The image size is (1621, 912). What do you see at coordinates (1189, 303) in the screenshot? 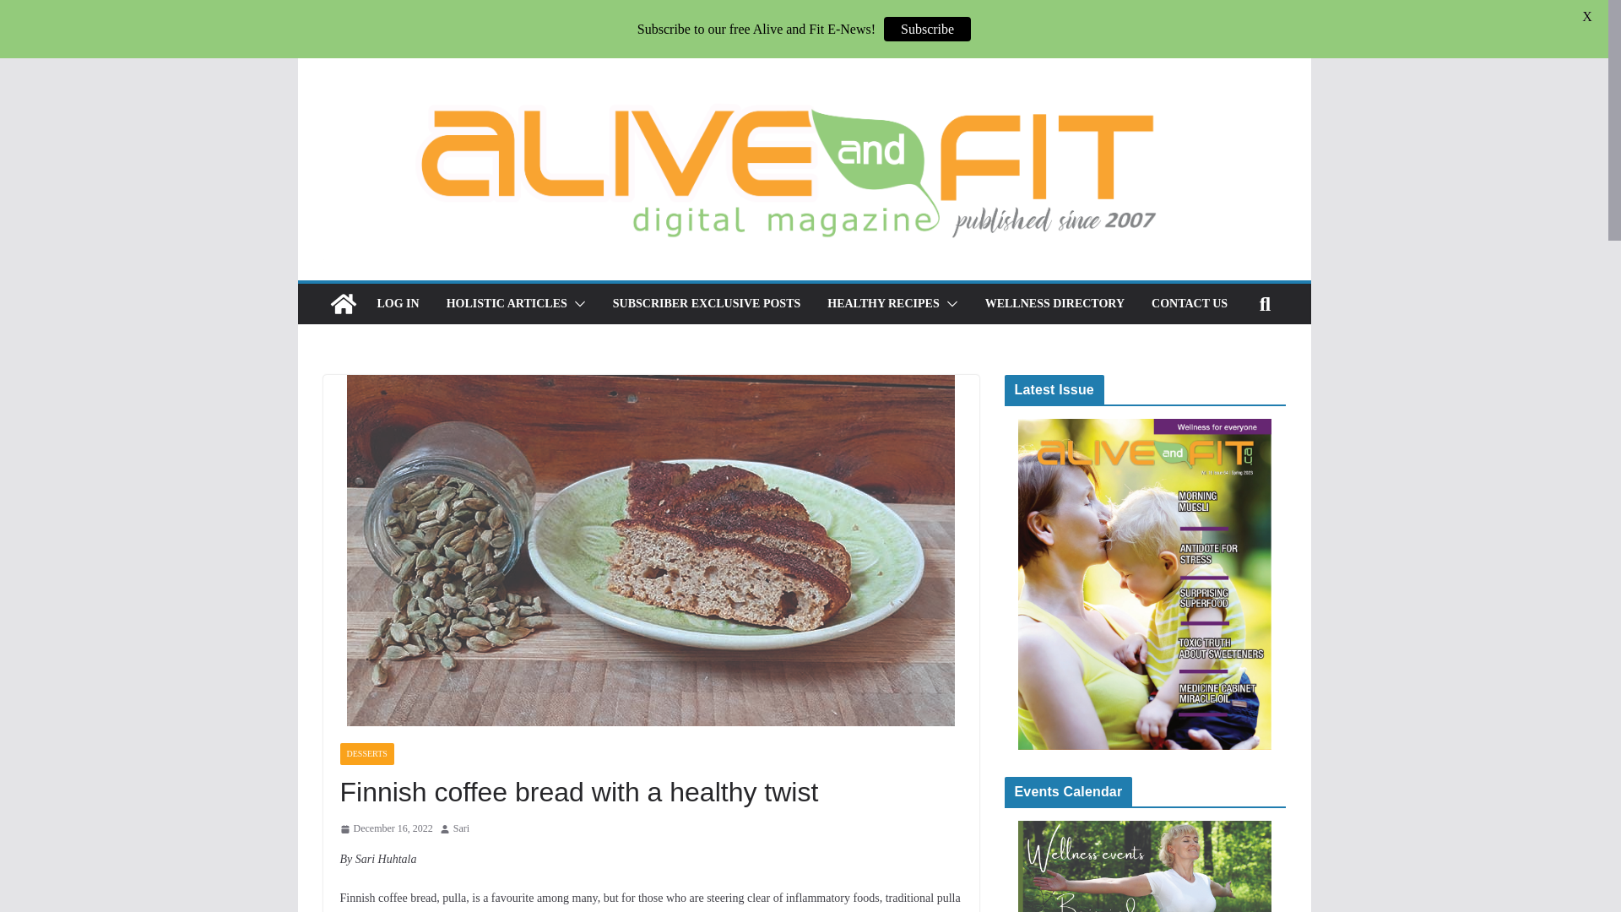
I see `CONTACT US` at bounding box center [1189, 303].